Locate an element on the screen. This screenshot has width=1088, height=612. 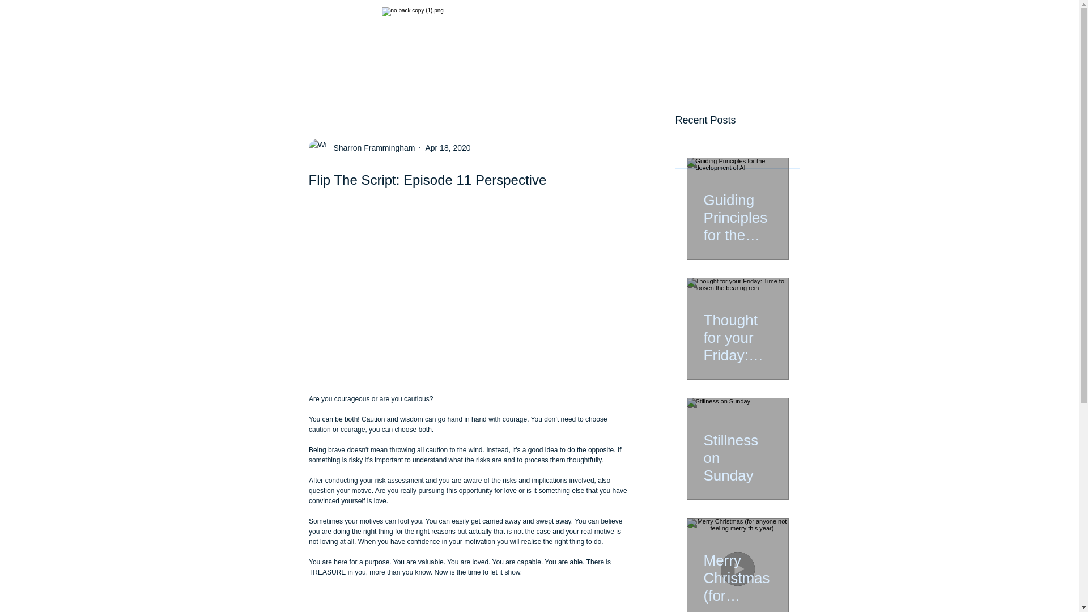
Sharron Frammingham is located at coordinates (361, 147).